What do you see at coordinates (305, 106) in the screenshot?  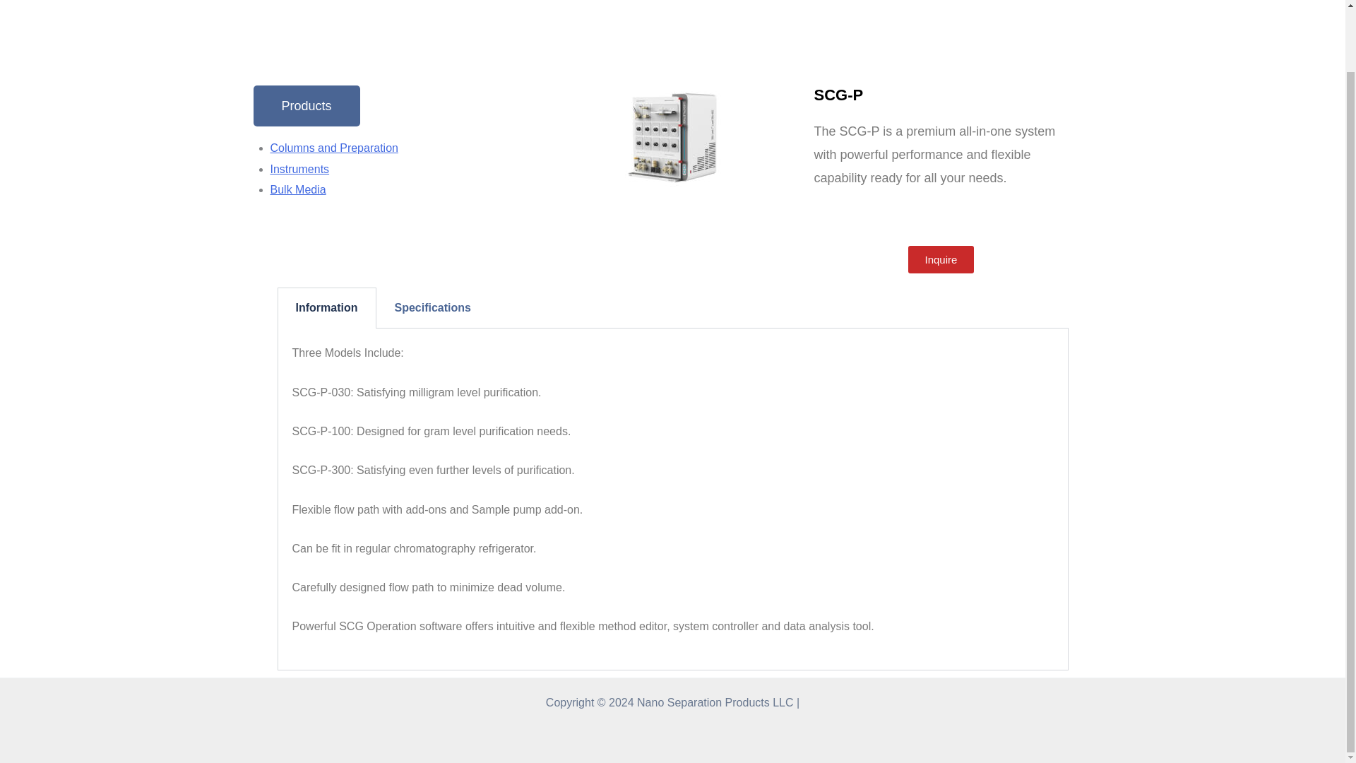 I see `Products` at bounding box center [305, 106].